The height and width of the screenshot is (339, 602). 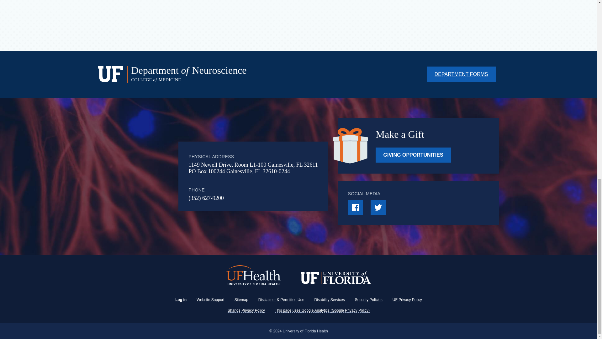 I want to click on Sitemap, so click(x=241, y=300).